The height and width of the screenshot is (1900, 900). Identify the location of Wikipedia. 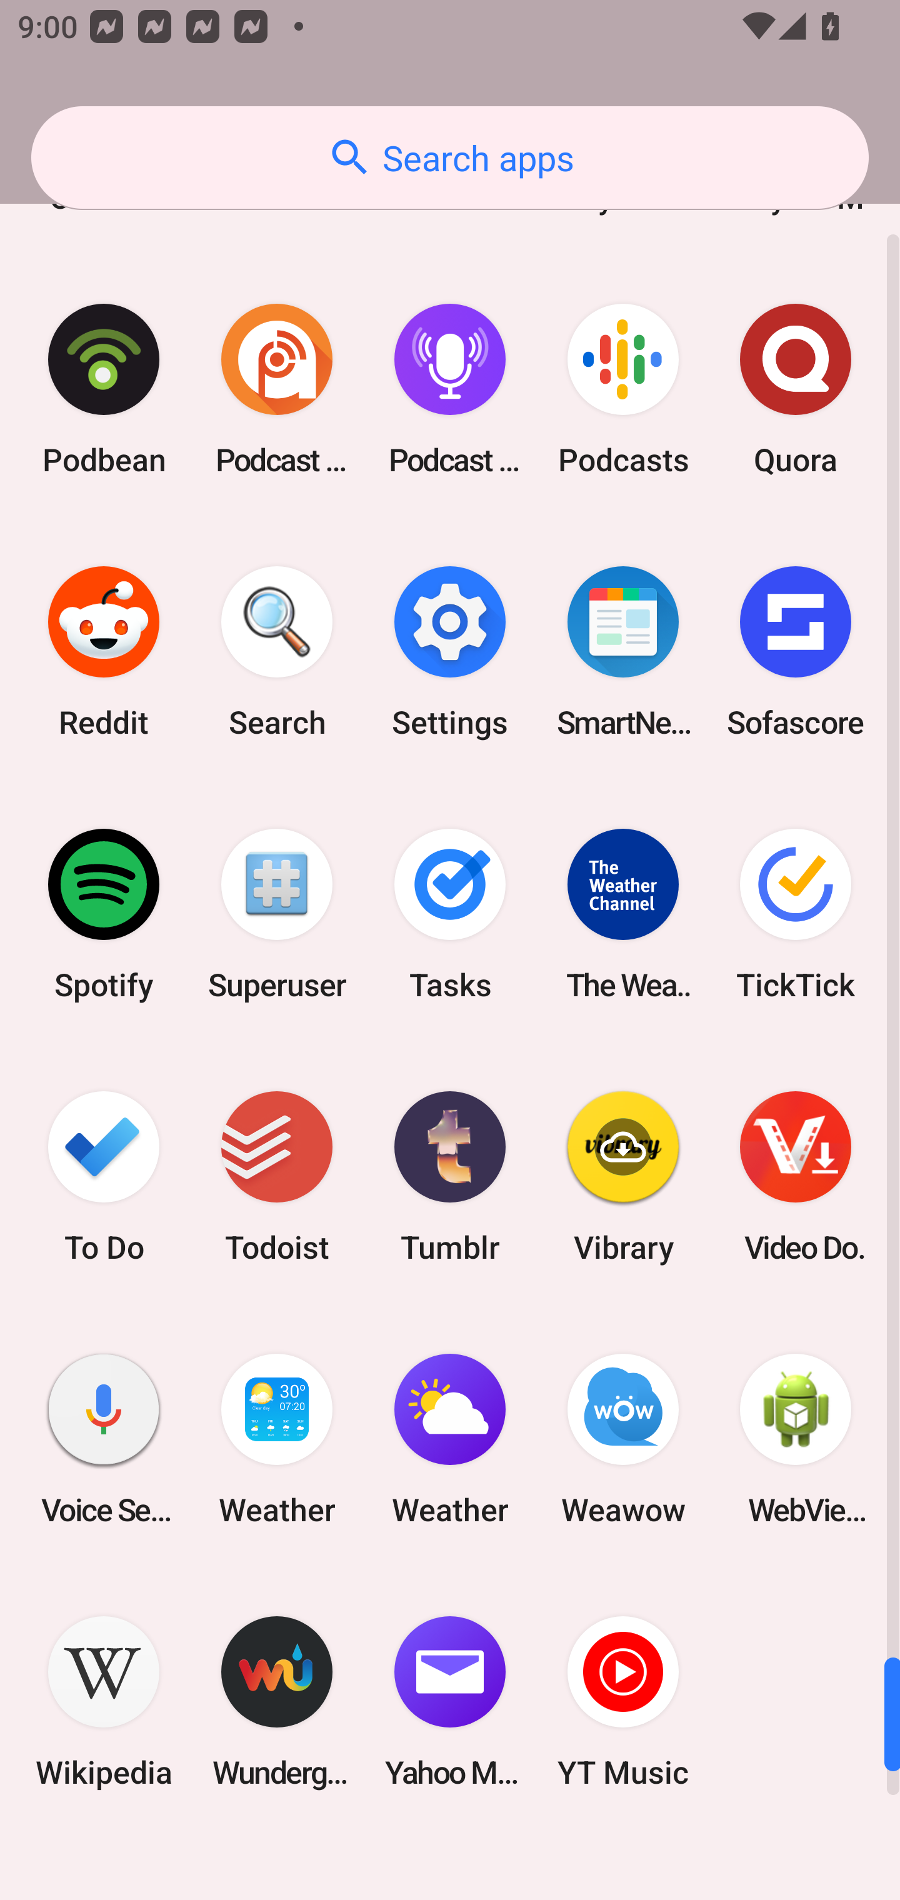
(104, 1702).